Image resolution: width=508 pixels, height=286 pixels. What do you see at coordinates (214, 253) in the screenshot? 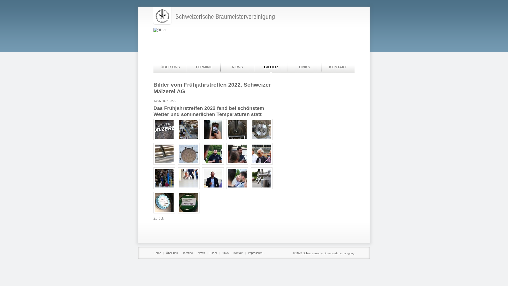
I see `Bilder` at bounding box center [214, 253].